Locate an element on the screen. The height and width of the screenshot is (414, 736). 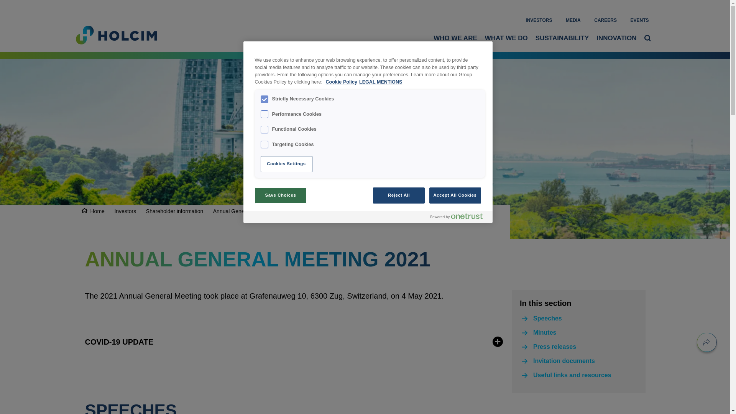
Home is located at coordinates (97, 211).